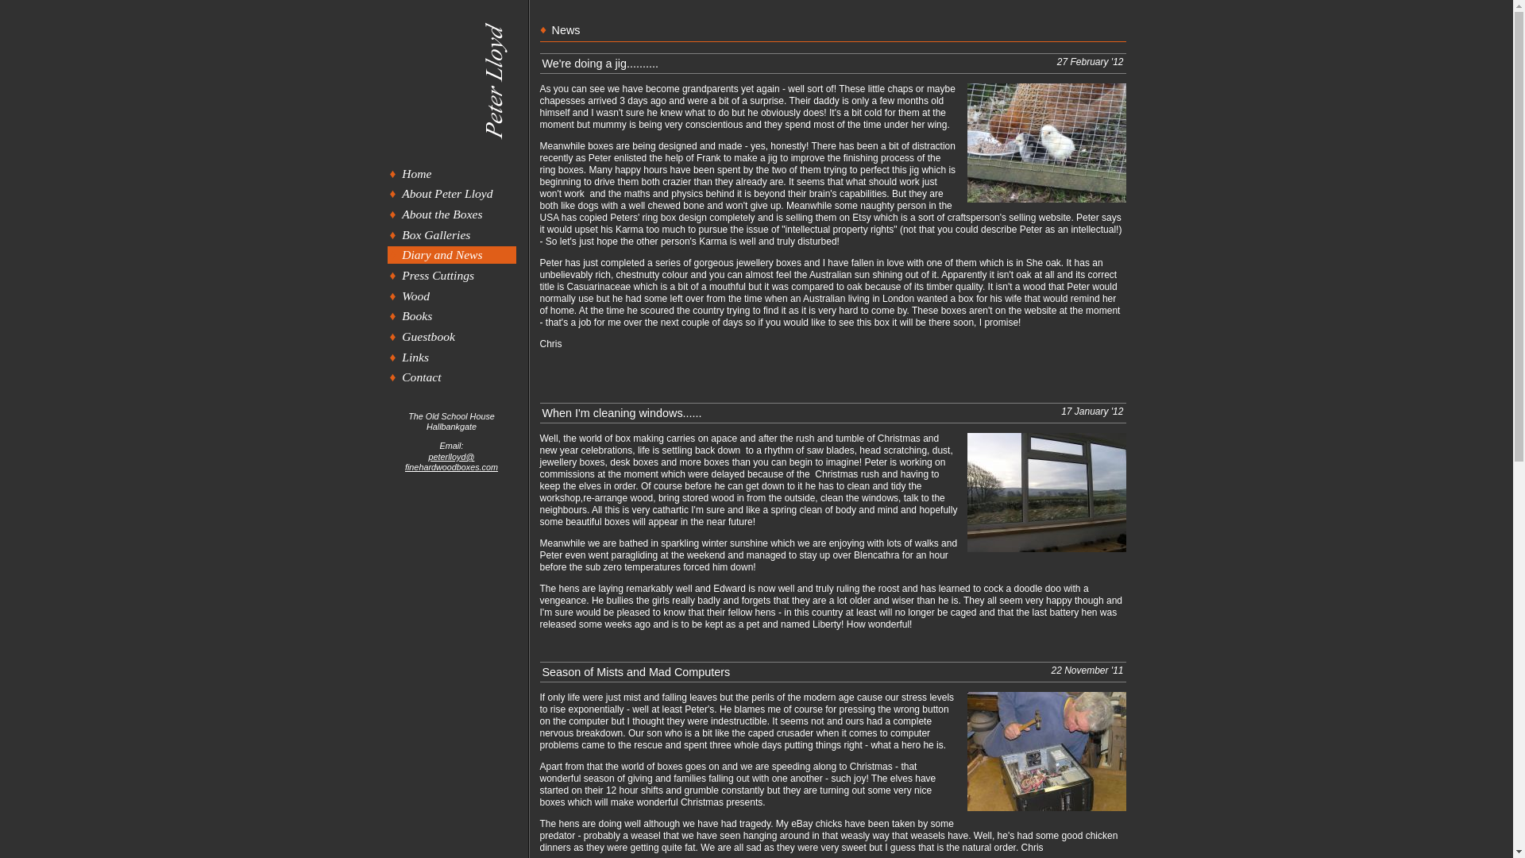  I want to click on Links, so click(451, 357).